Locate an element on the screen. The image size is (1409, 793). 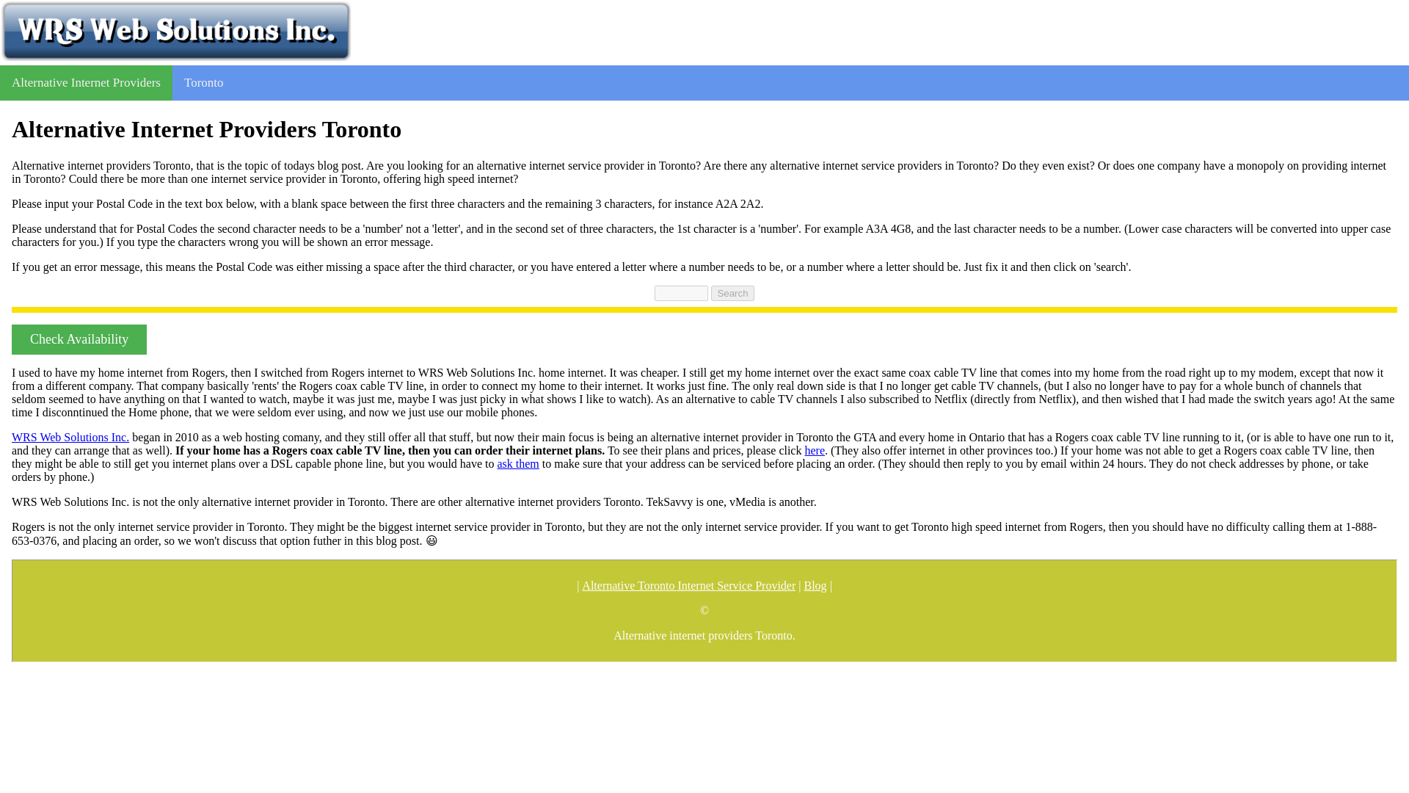
ask them is located at coordinates (517, 464).